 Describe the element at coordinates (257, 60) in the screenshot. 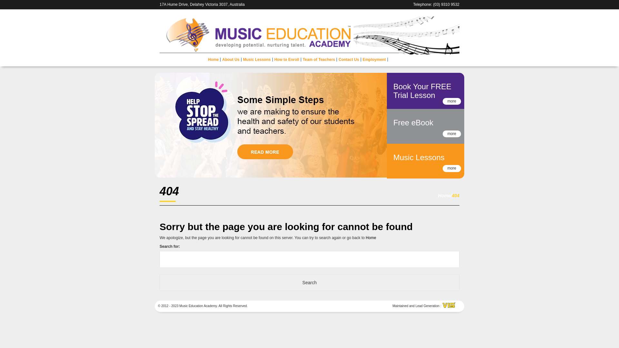

I see `Music Lessons` at that location.